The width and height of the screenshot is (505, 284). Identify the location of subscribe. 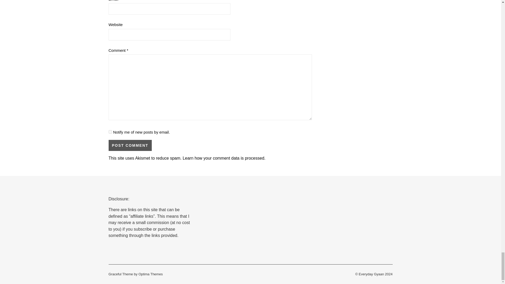
(110, 131).